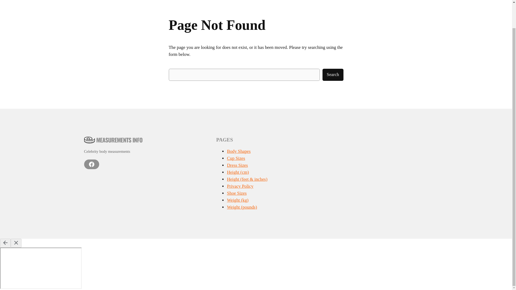 The height and width of the screenshot is (290, 516). I want to click on Body Shapes, so click(239, 151).